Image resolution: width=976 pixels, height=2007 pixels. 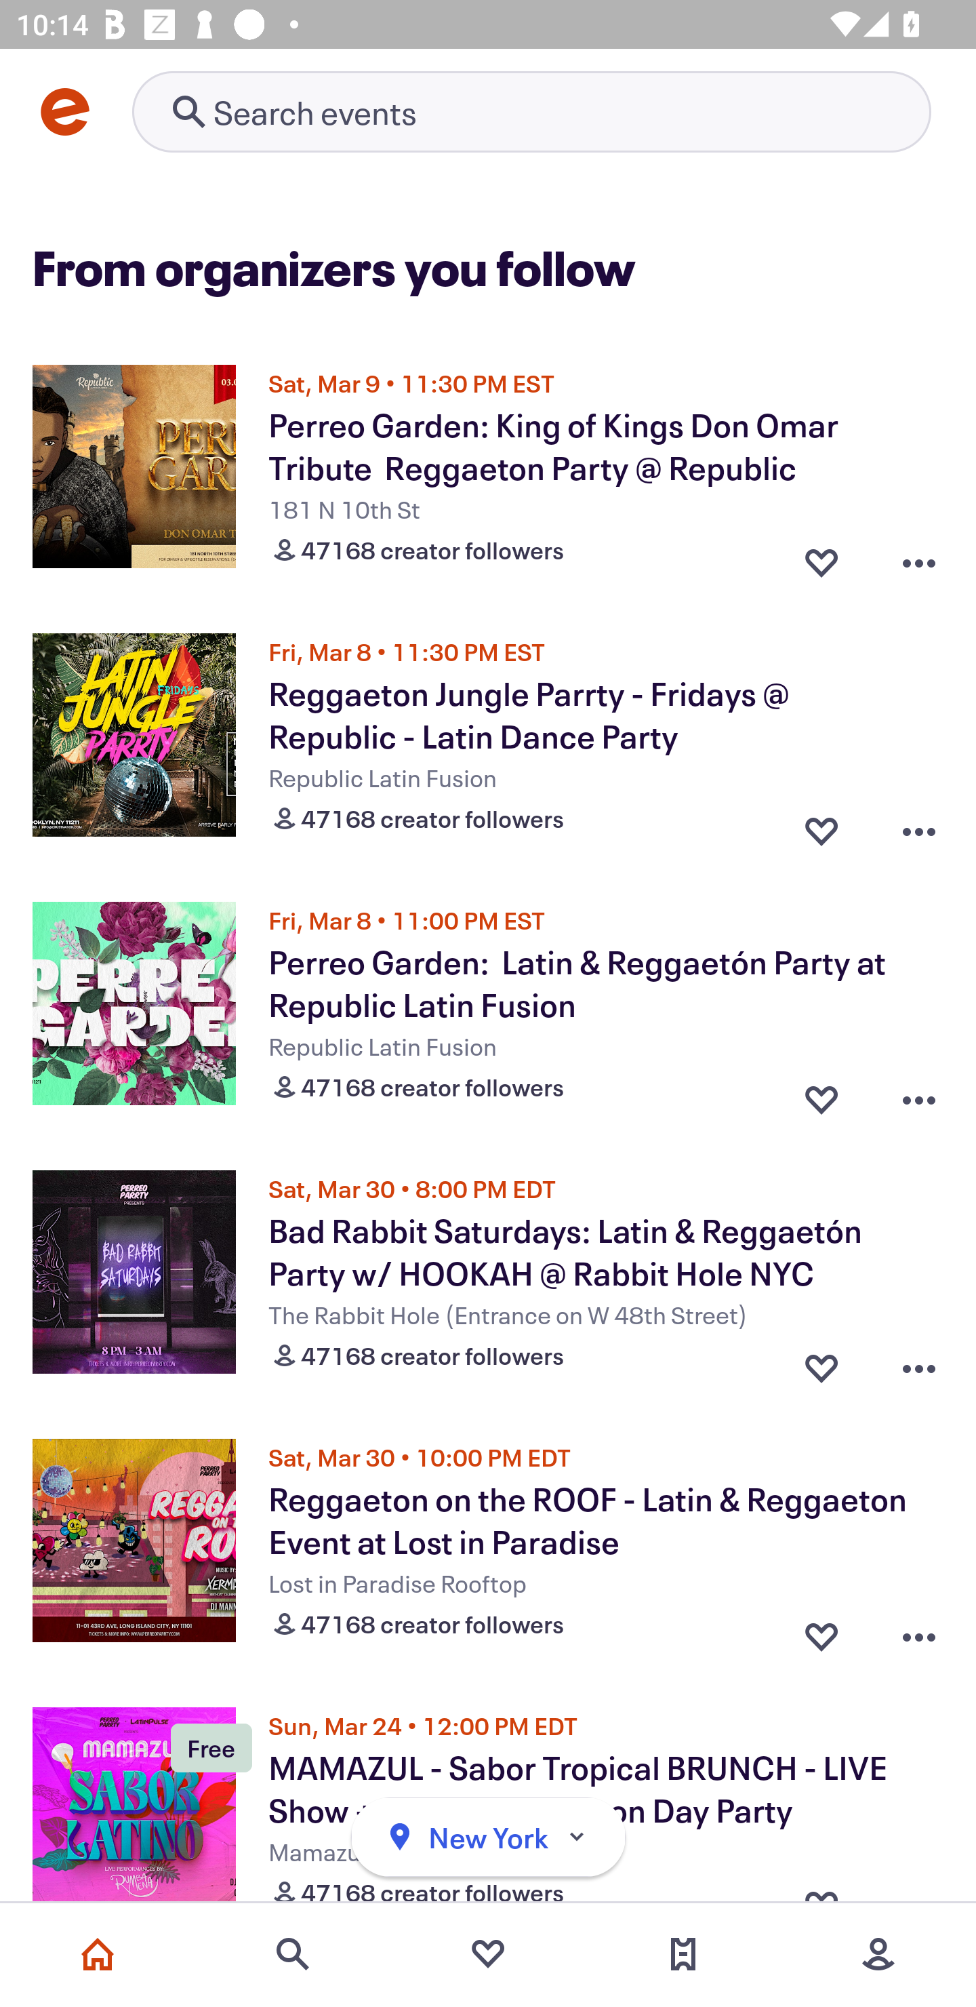 What do you see at coordinates (919, 557) in the screenshot?
I see `Overflow menu button` at bounding box center [919, 557].